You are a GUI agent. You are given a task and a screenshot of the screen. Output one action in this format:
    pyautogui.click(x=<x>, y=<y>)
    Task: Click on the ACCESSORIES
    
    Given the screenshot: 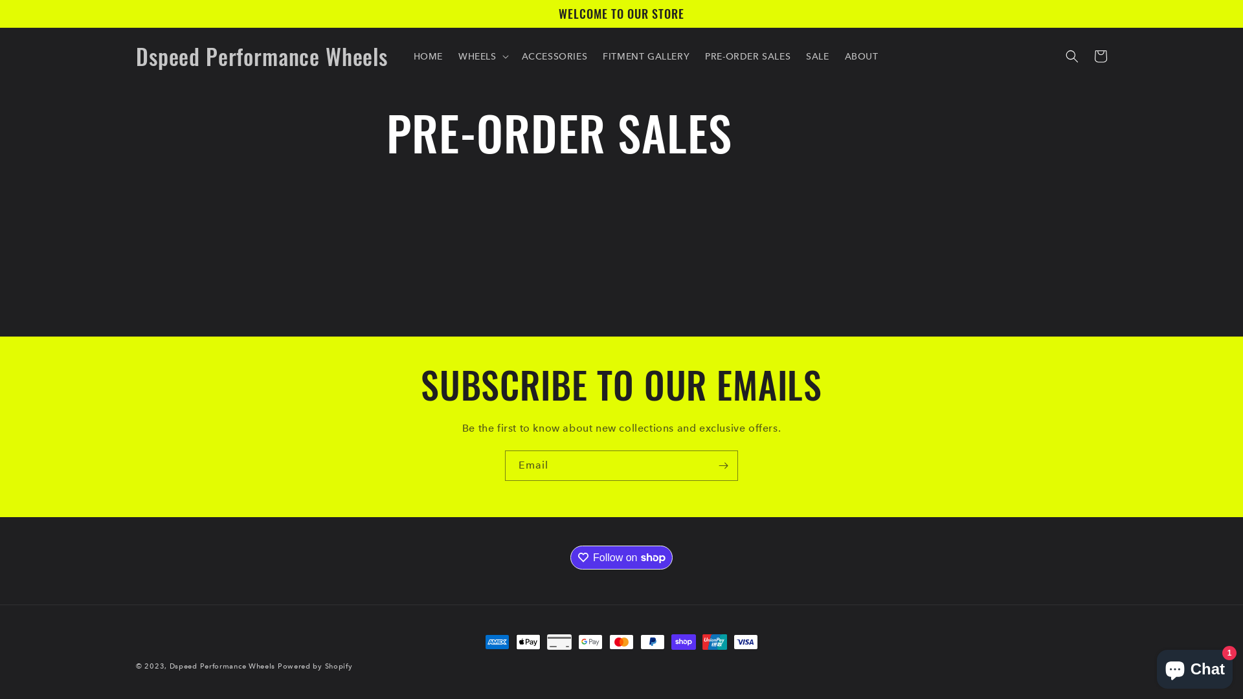 What is the action you would take?
    pyautogui.click(x=555, y=56)
    